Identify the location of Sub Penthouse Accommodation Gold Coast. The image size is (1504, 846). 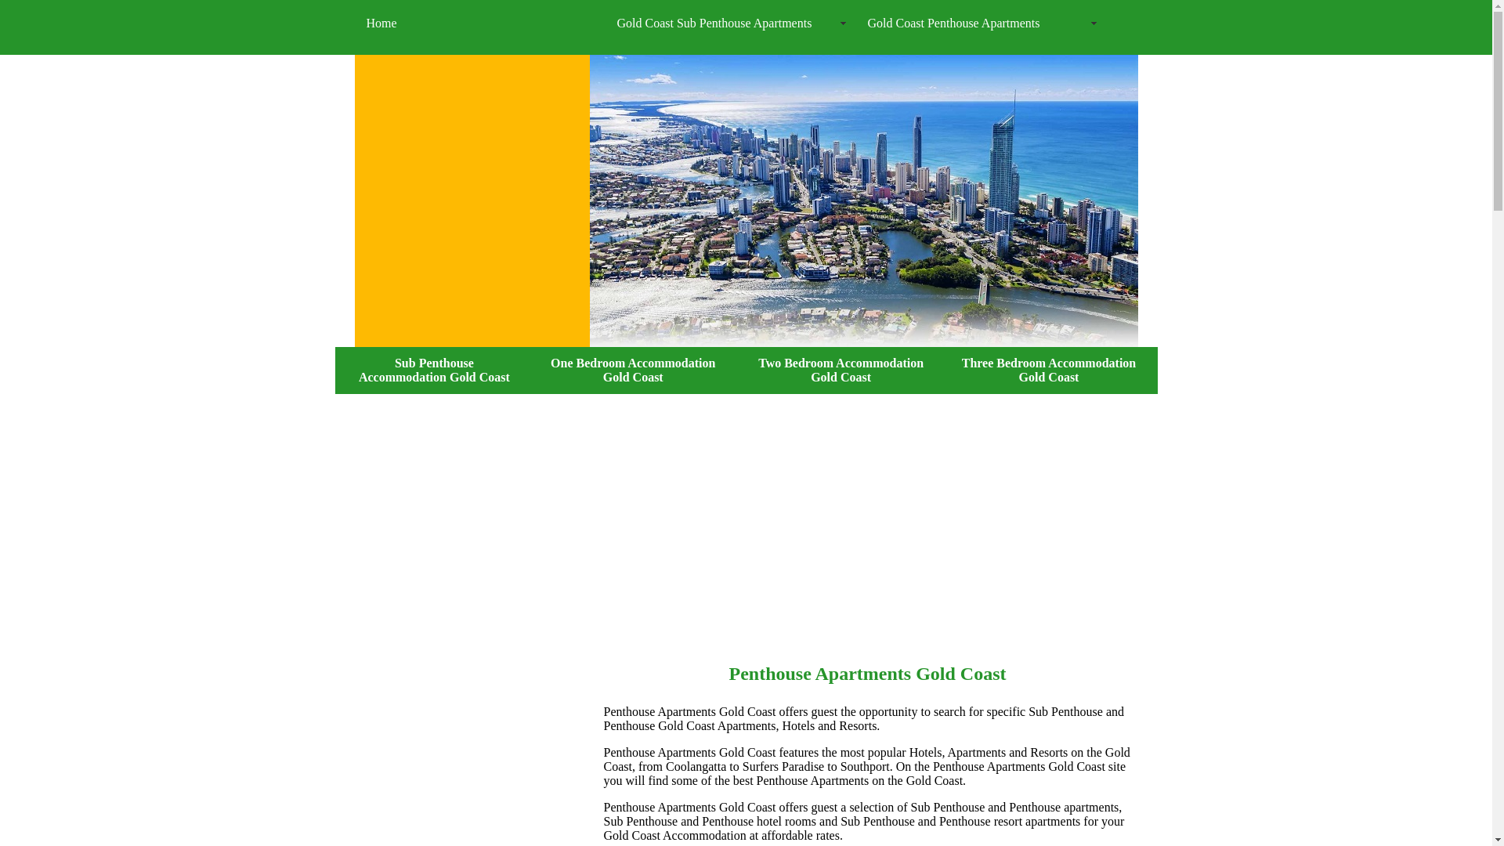
(434, 370).